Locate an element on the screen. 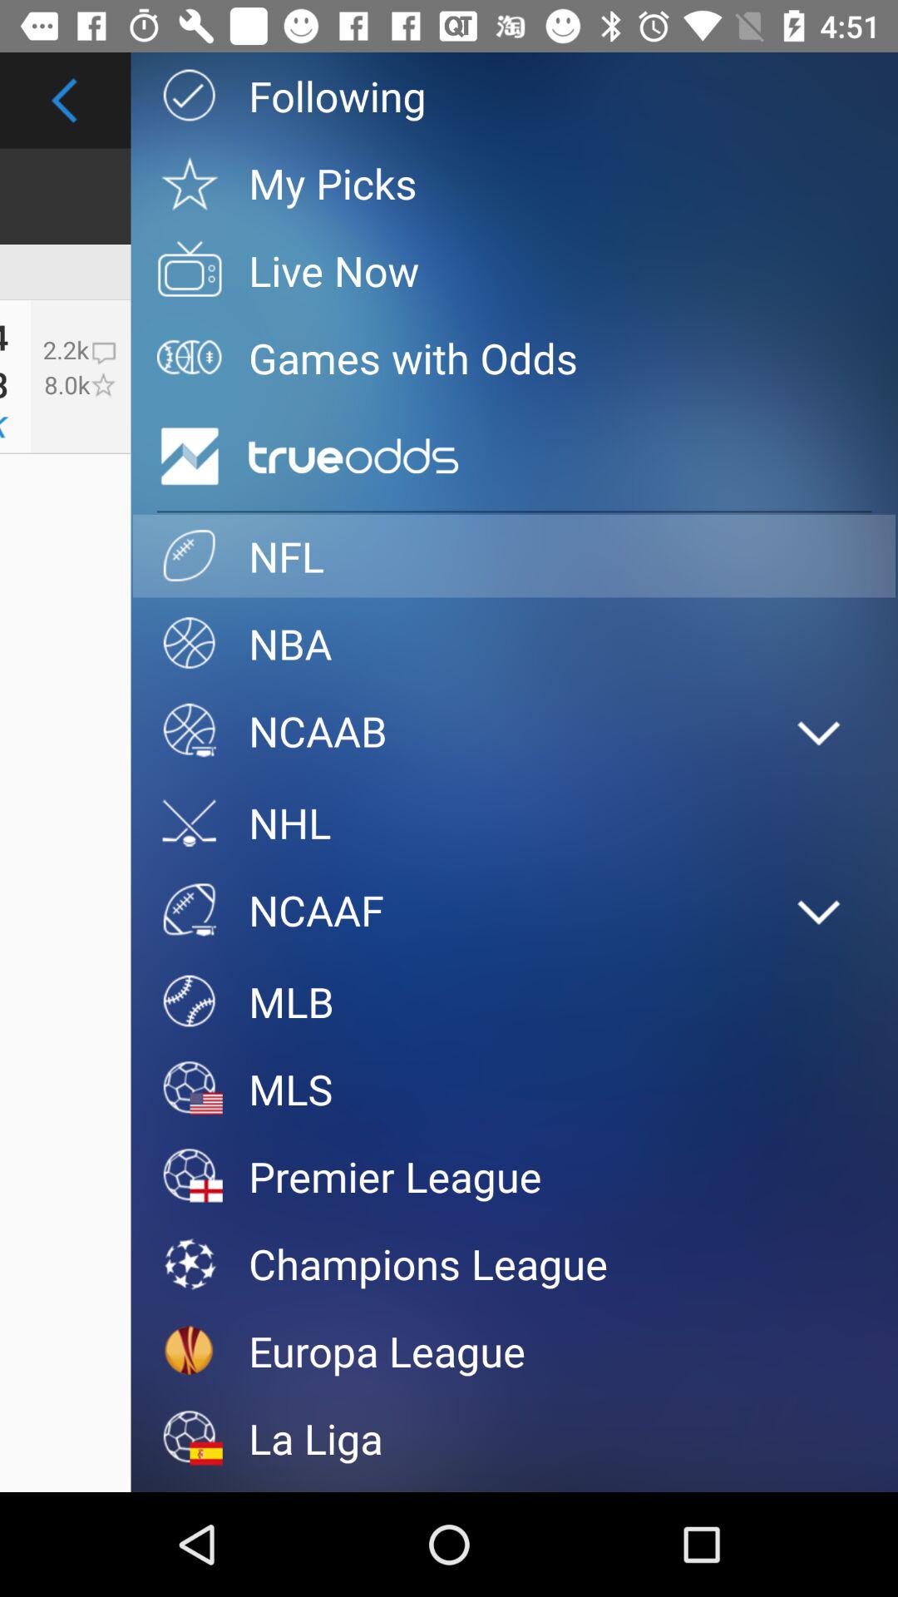  select icon above my picks is located at coordinates (514, 95).